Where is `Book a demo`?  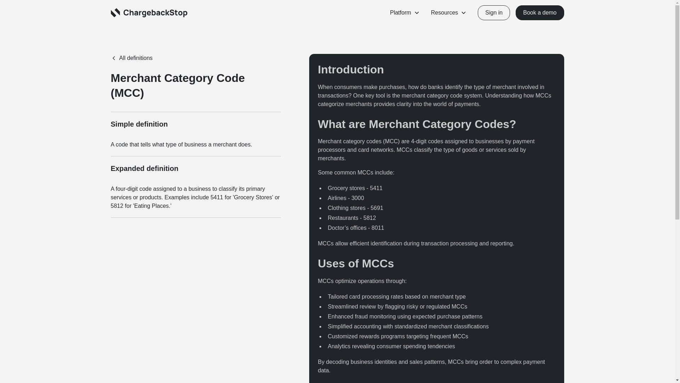 Book a demo is located at coordinates (539, 13).